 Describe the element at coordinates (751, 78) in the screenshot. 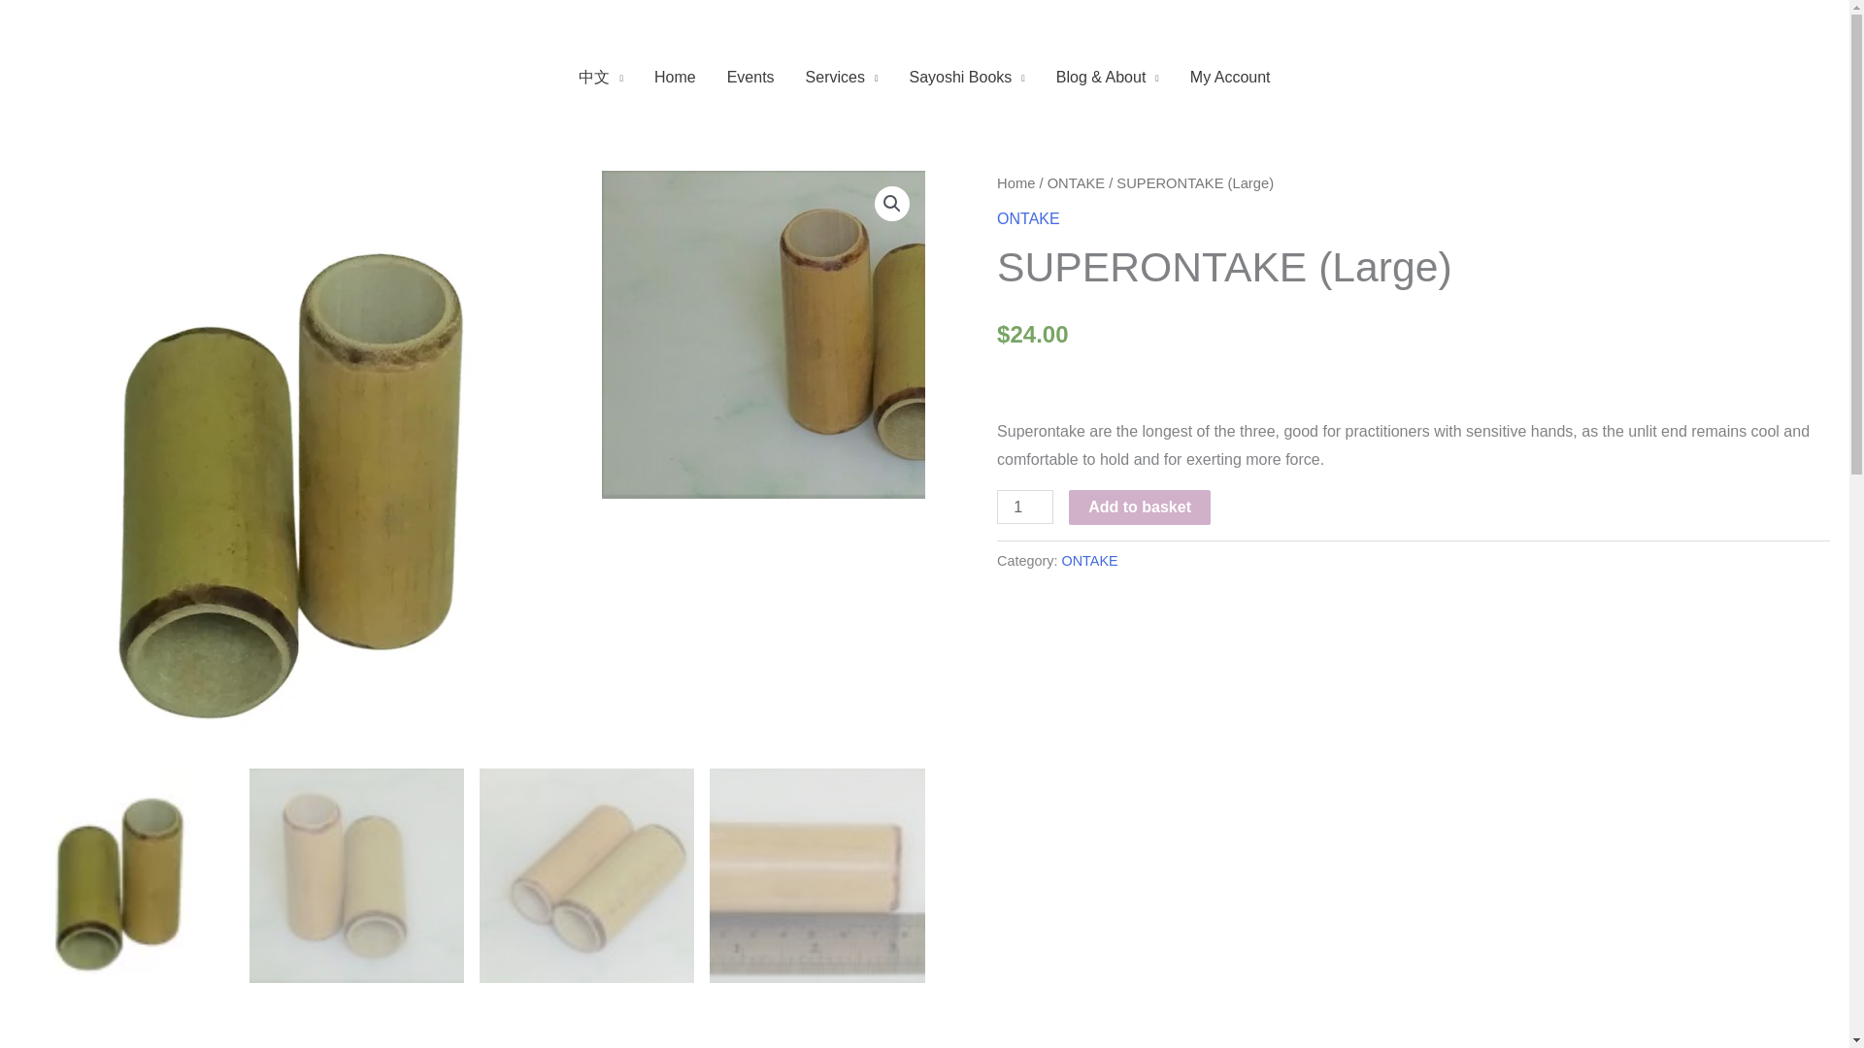

I see `Events` at that location.